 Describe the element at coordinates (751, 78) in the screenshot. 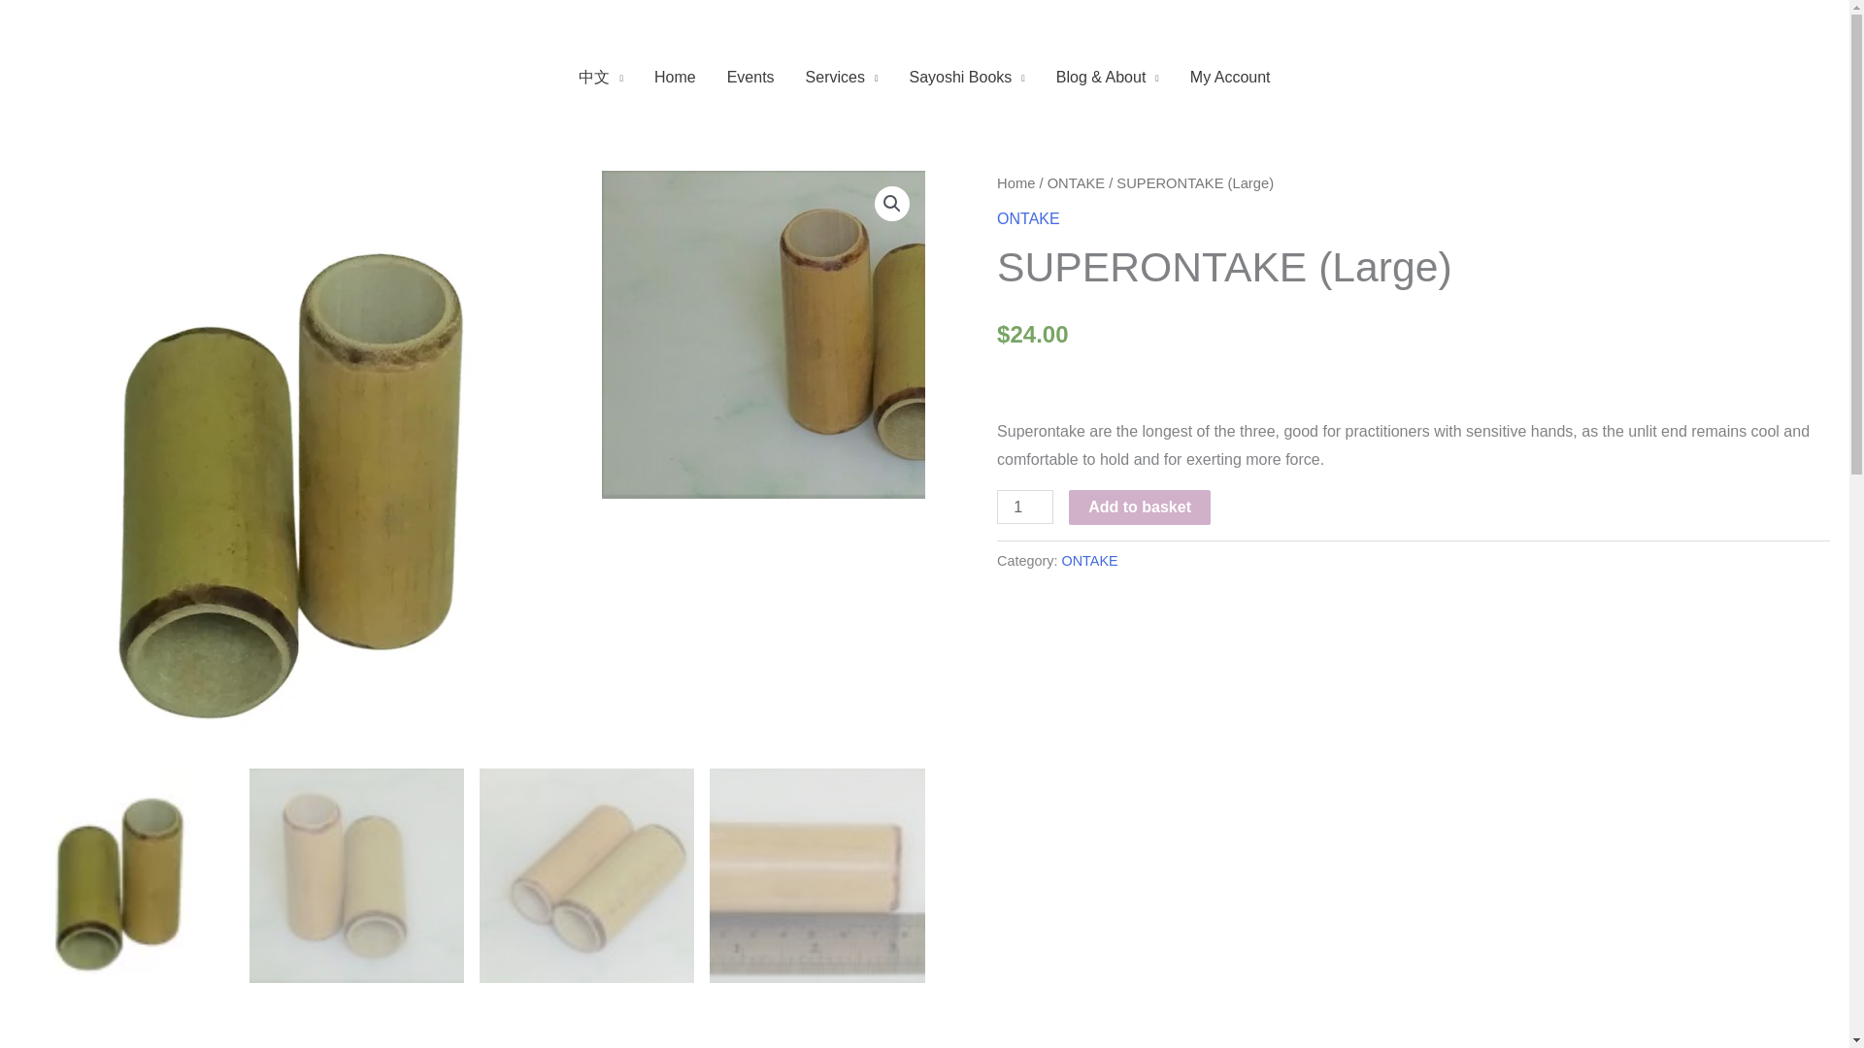

I see `Events` at that location.